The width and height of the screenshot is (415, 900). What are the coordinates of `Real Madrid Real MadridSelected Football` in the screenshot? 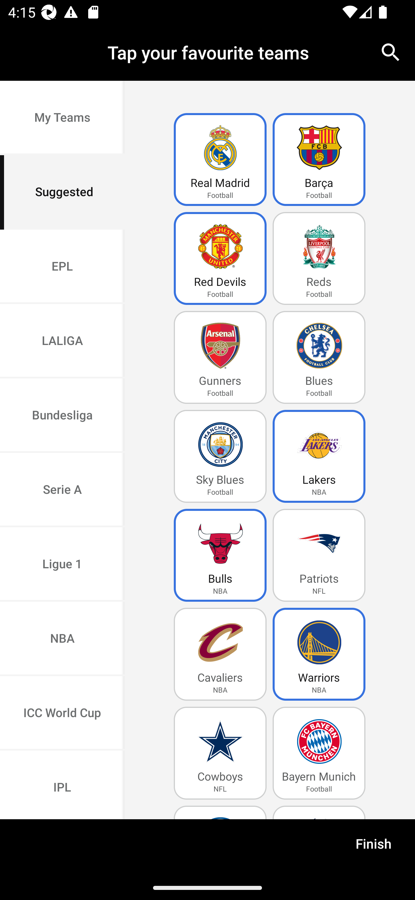 It's located at (220, 160).